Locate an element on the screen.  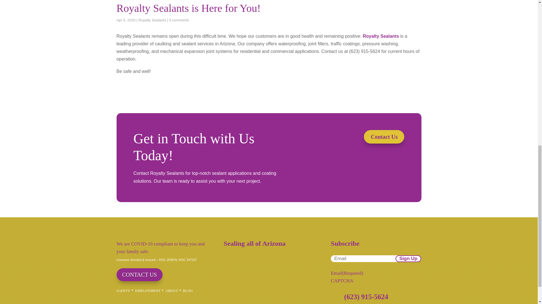
SAFETY is located at coordinates (123, 290).